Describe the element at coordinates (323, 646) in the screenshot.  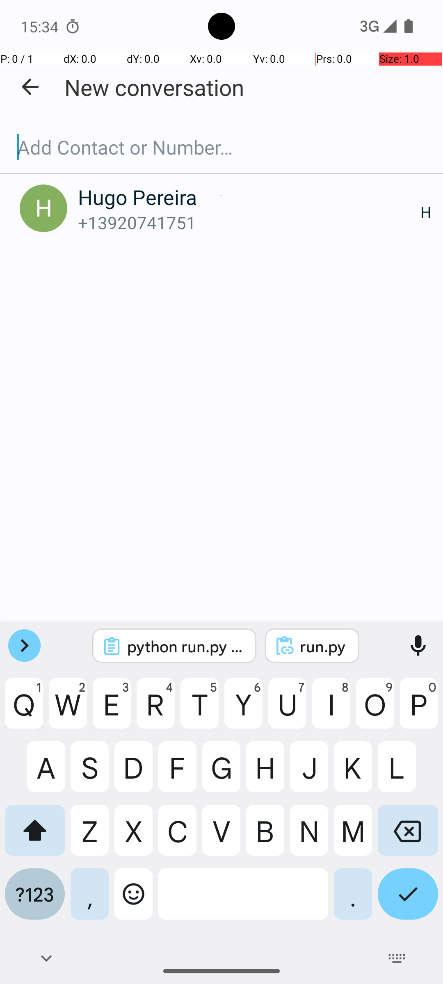
I see `run.py` at that location.